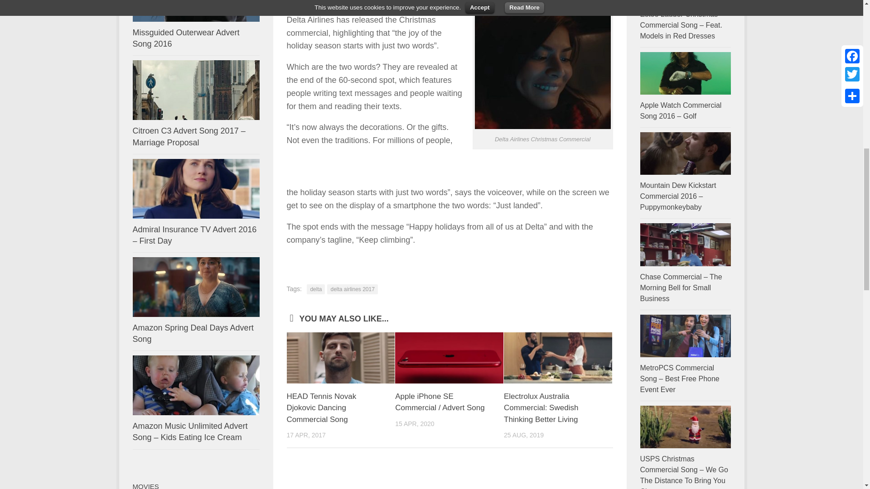 This screenshot has height=489, width=870. I want to click on Missguided Outerwear Advert Song 2016, so click(186, 38).